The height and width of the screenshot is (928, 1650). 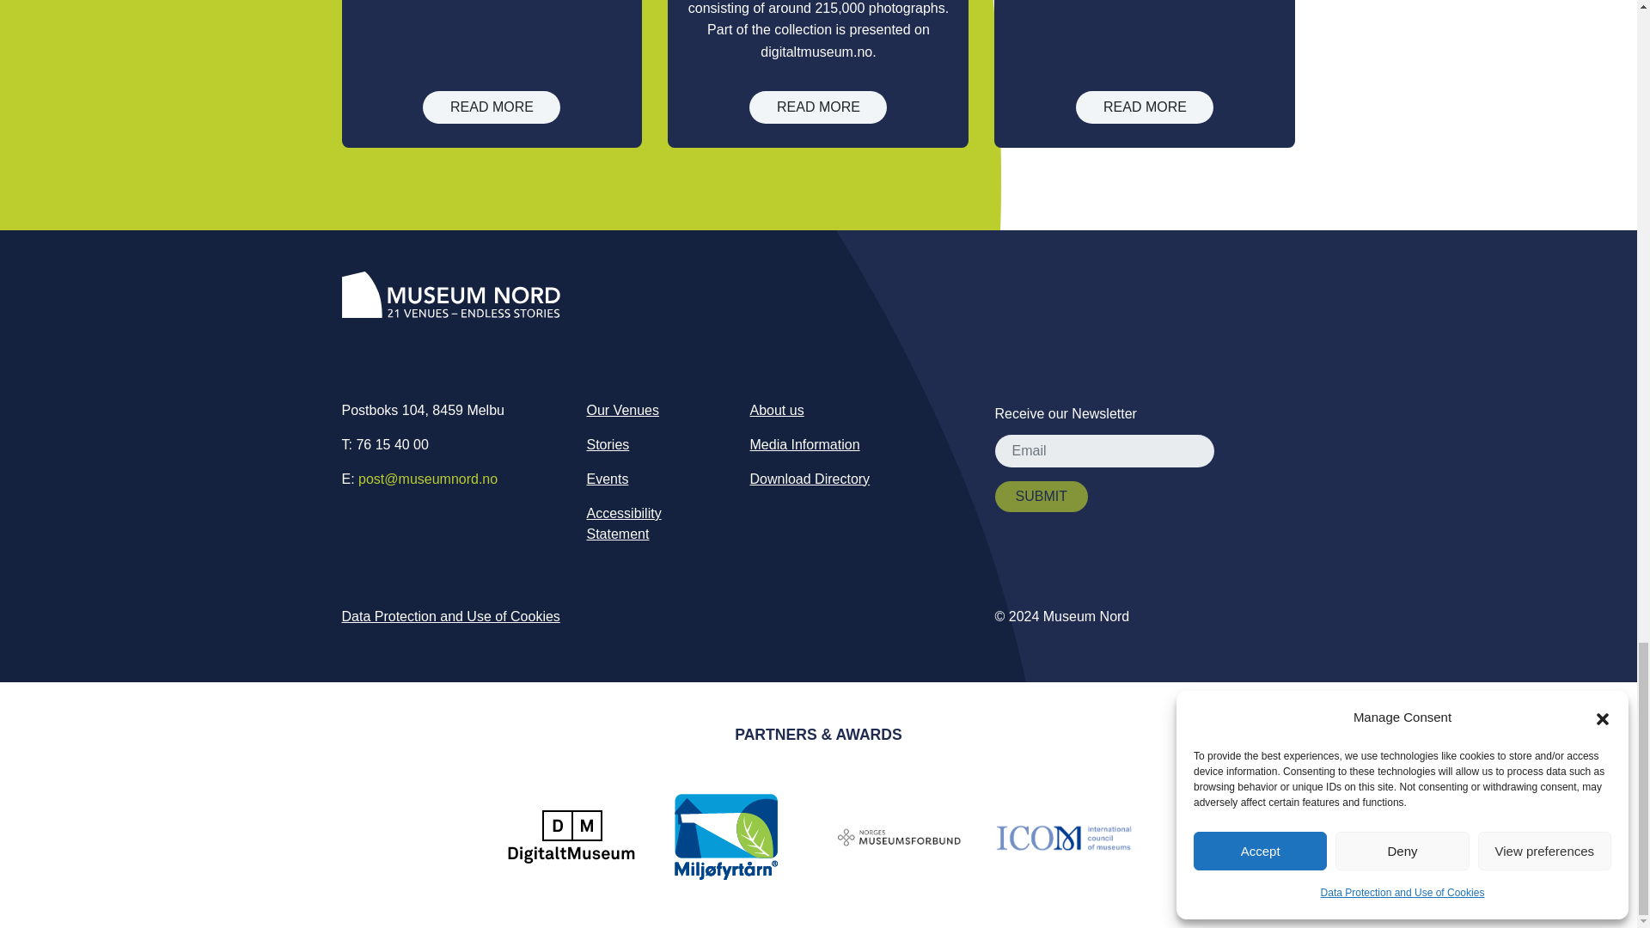 What do you see at coordinates (1144, 107) in the screenshot?
I see `Casting model` at bounding box center [1144, 107].